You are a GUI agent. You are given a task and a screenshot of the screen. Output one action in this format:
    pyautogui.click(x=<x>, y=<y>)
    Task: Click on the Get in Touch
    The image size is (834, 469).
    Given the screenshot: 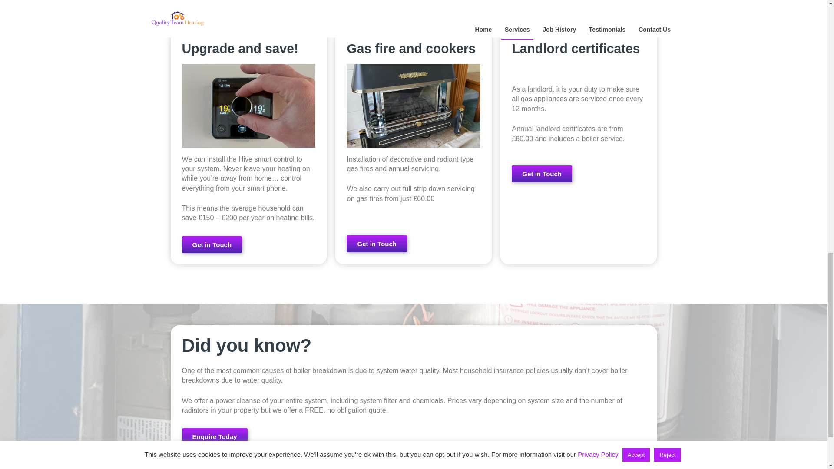 What is the action you would take?
    pyautogui.click(x=542, y=174)
    